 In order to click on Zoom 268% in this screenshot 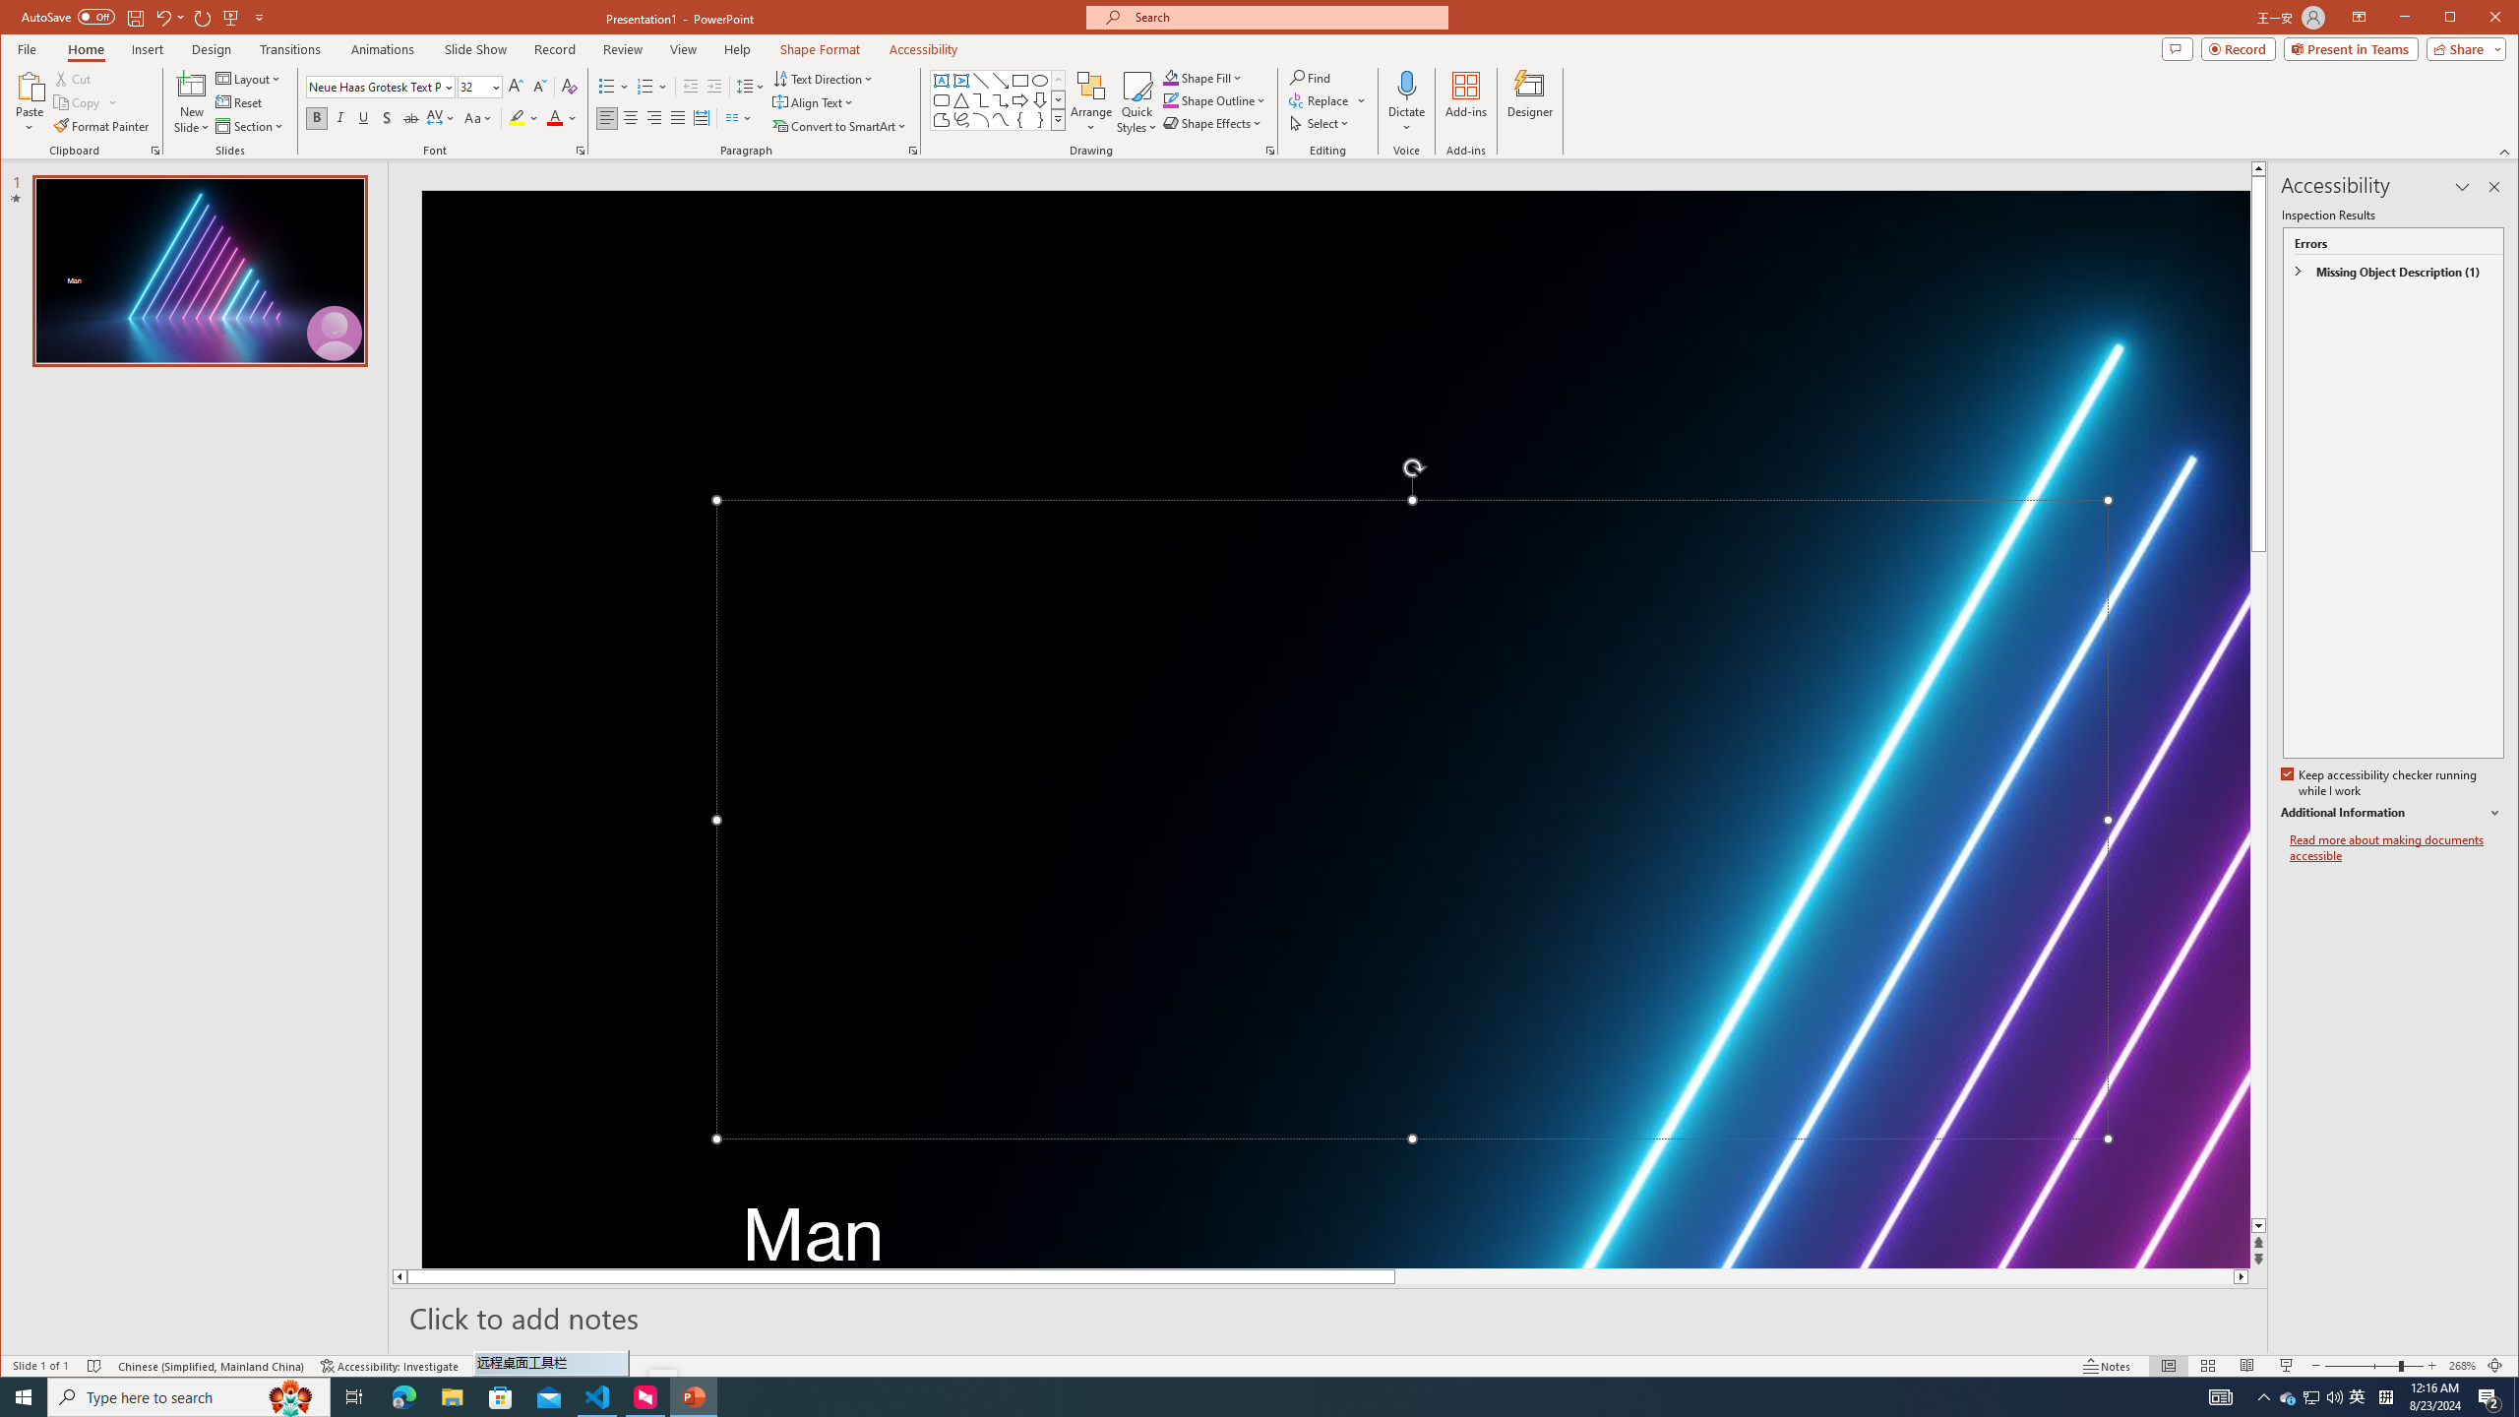, I will do `click(2462, 1366)`.